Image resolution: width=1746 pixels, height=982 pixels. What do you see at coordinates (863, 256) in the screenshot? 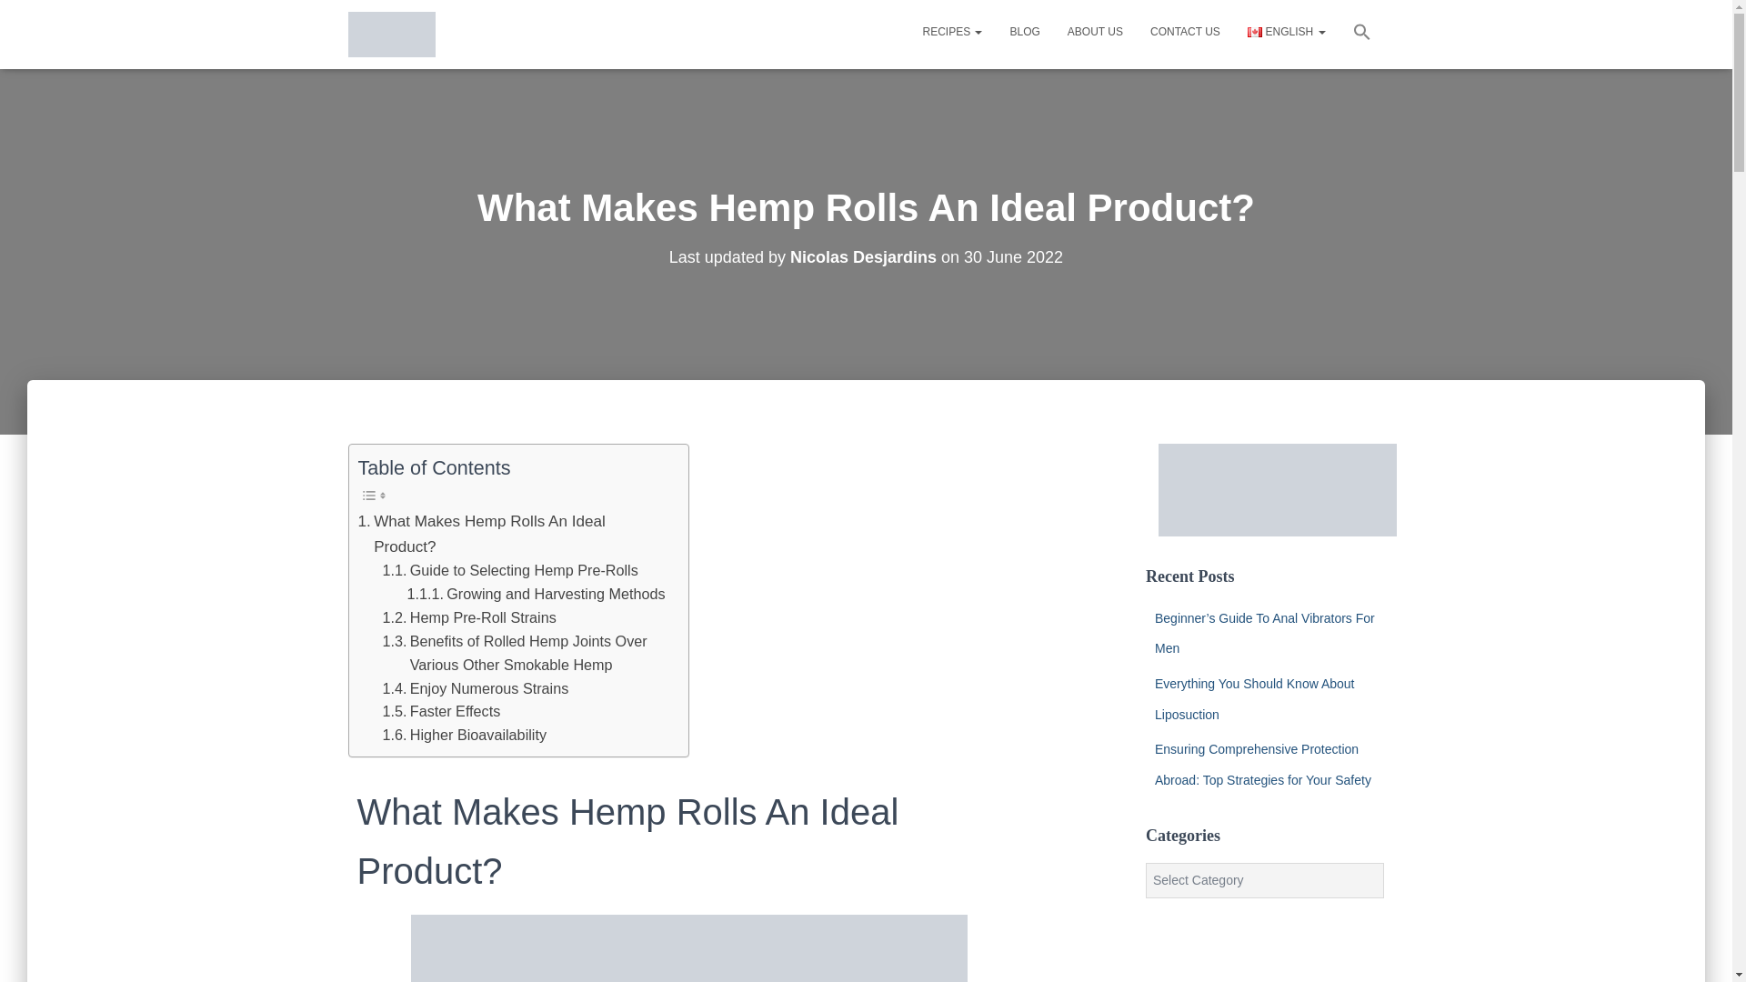
I see `Nicolas Desjardins` at bounding box center [863, 256].